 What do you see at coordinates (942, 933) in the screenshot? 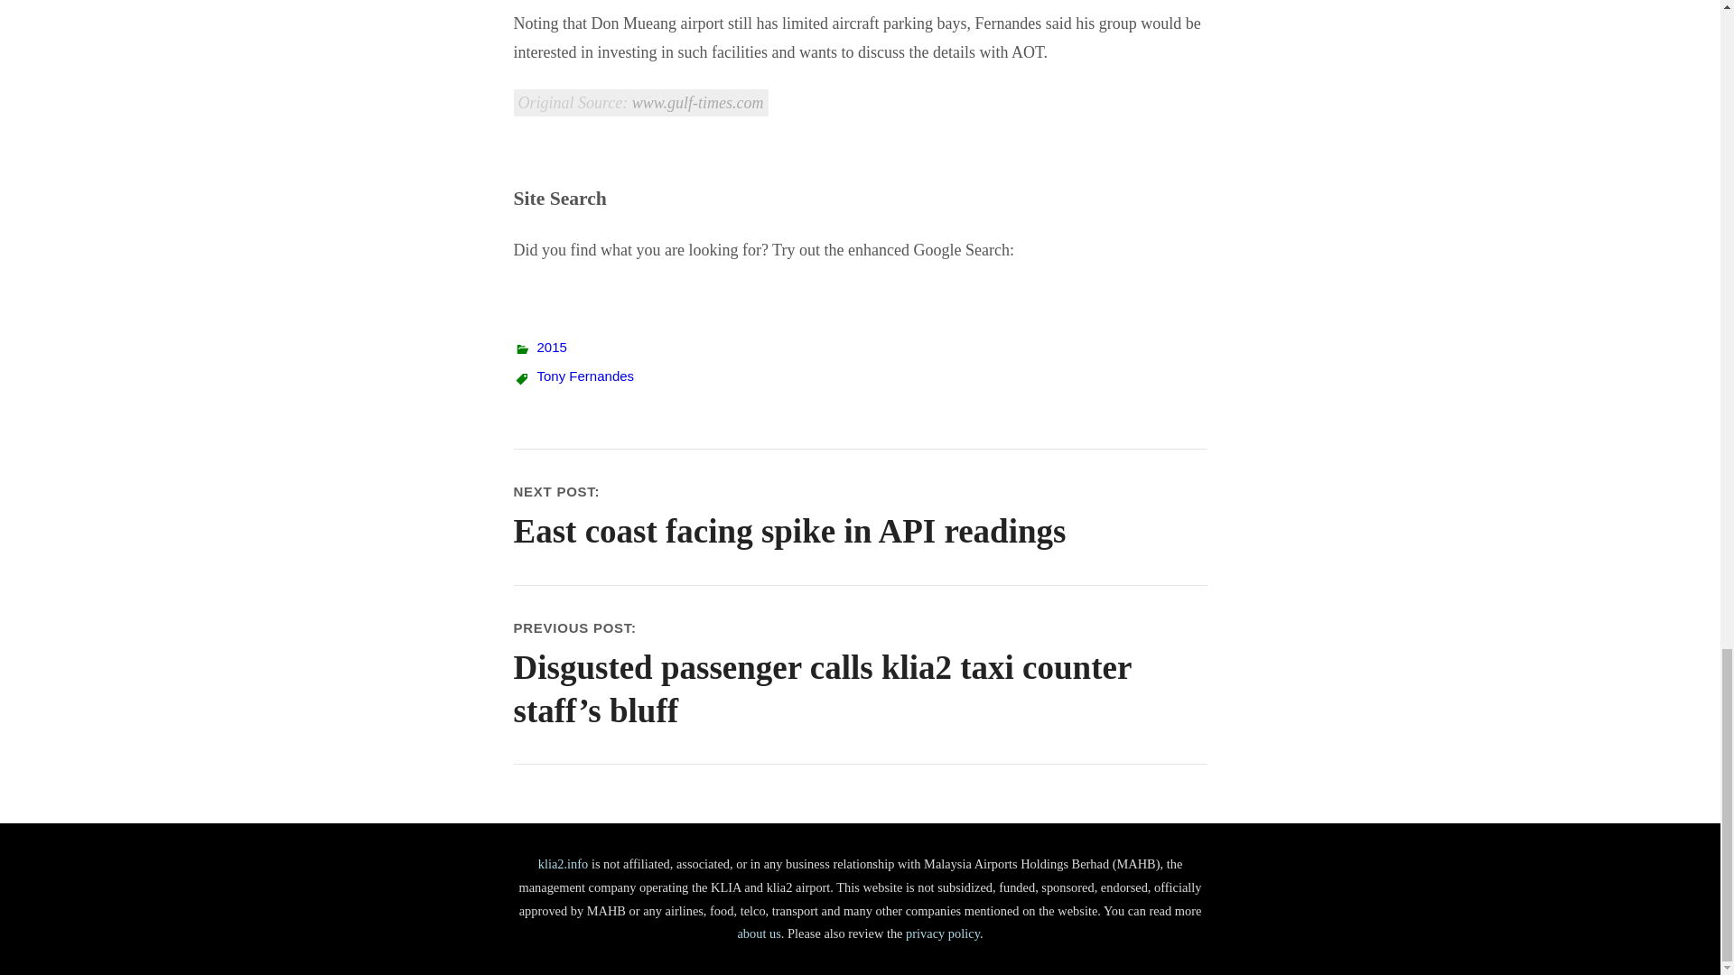
I see `privacy policy` at bounding box center [942, 933].